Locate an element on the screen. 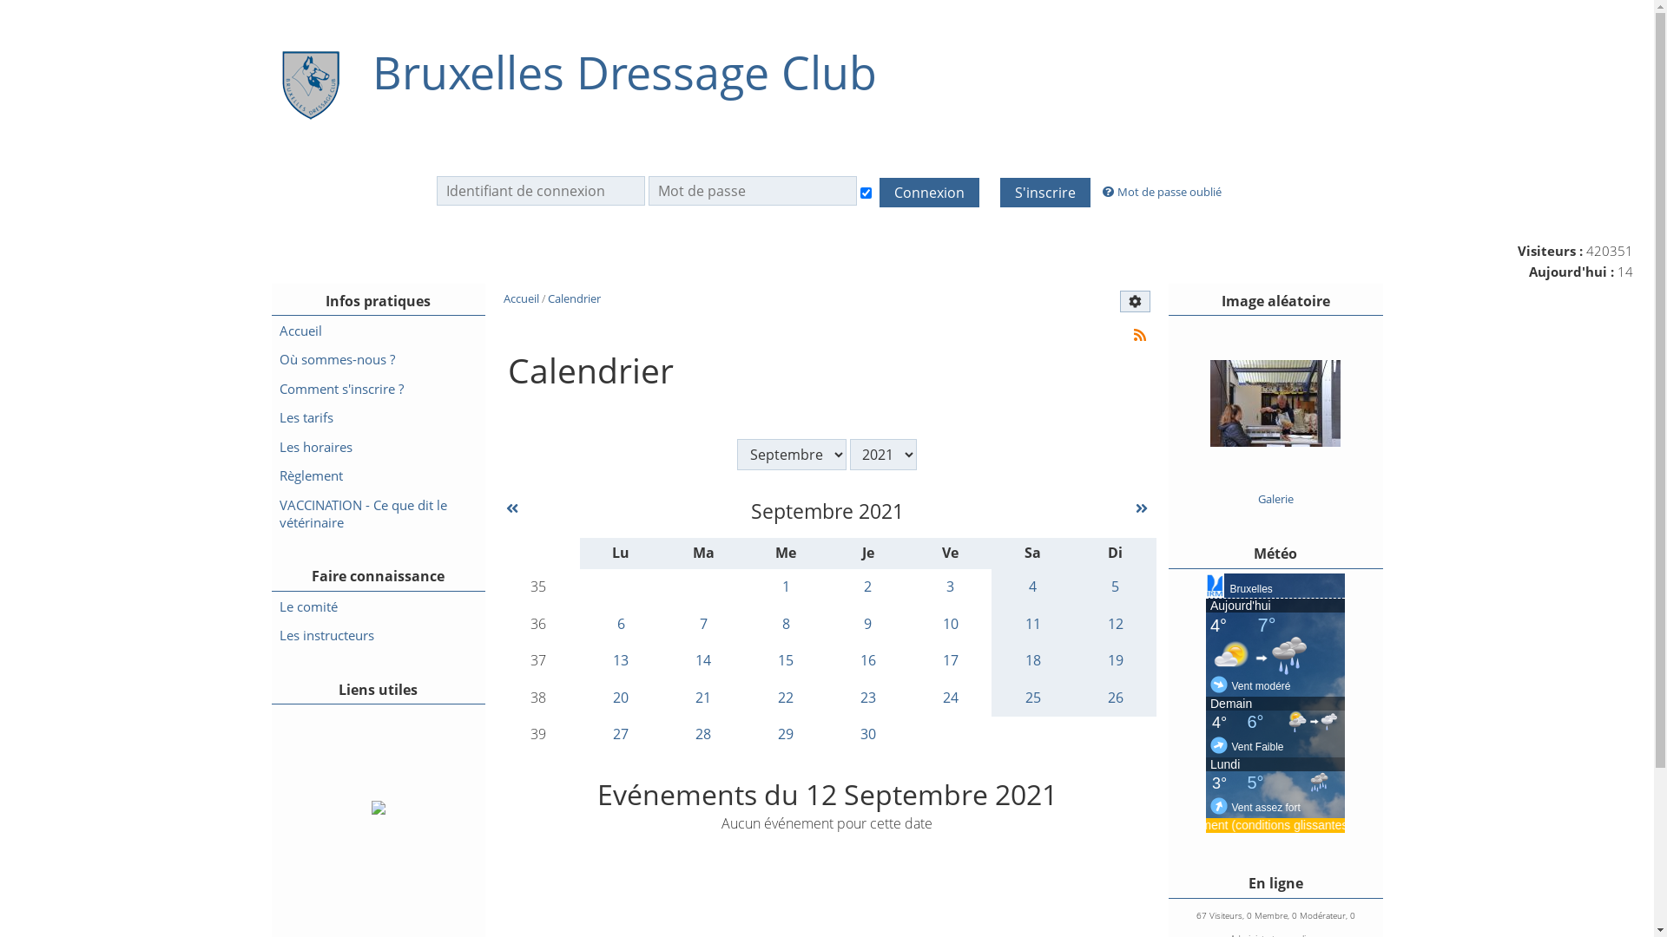  Les horaires is located at coordinates (378, 447).